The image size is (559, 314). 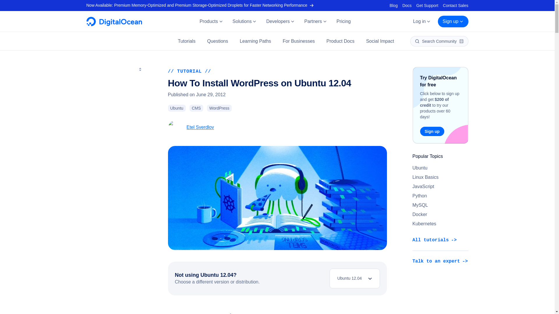 I want to click on CMS, so click(x=196, y=108).